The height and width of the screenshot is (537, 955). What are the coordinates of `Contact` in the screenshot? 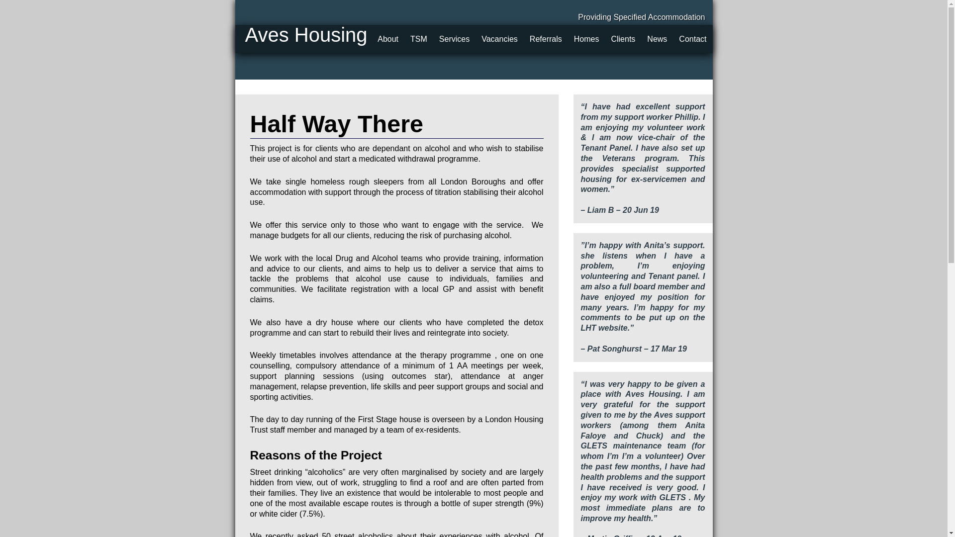 It's located at (692, 39).